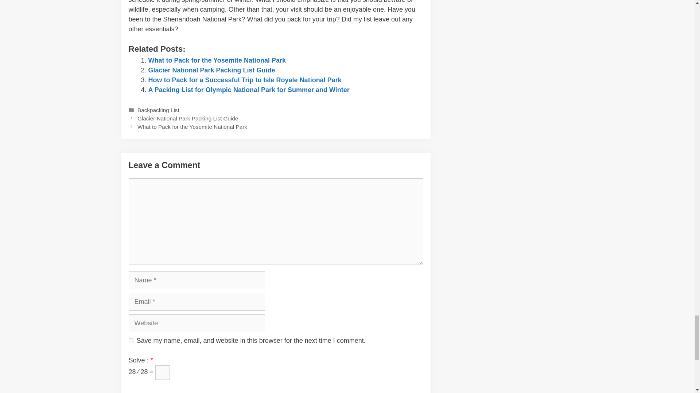 The image size is (700, 393). Describe the element at coordinates (217, 60) in the screenshot. I see `What to Pack for the Yosemite National Park` at that location.